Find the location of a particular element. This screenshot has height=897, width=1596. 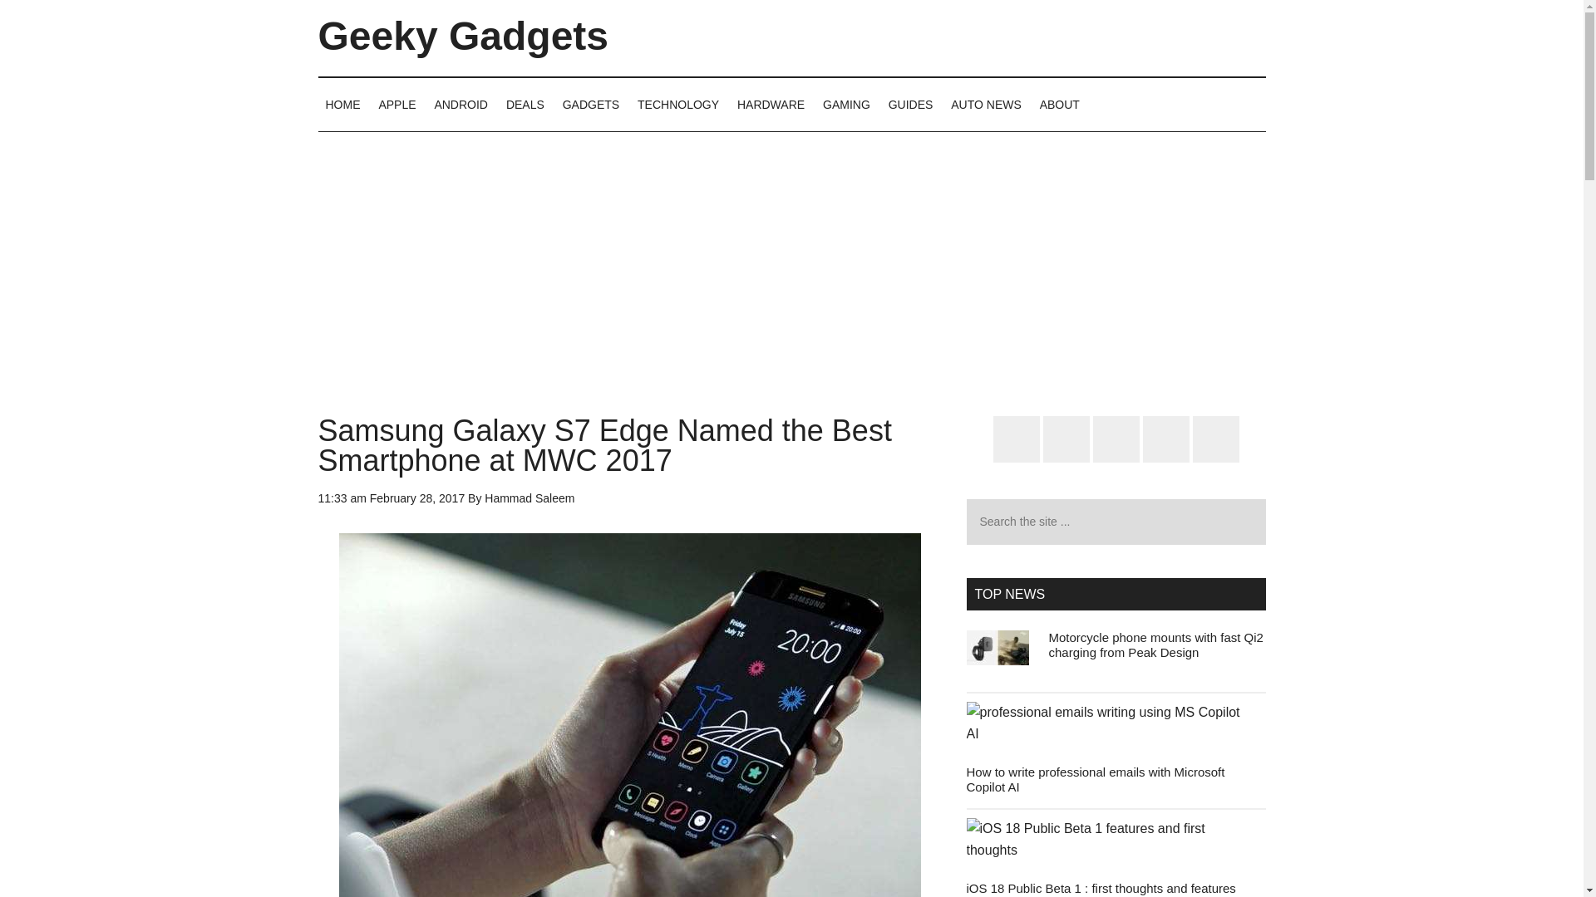

Hammad Saleem is located at coordinates (530, 498).